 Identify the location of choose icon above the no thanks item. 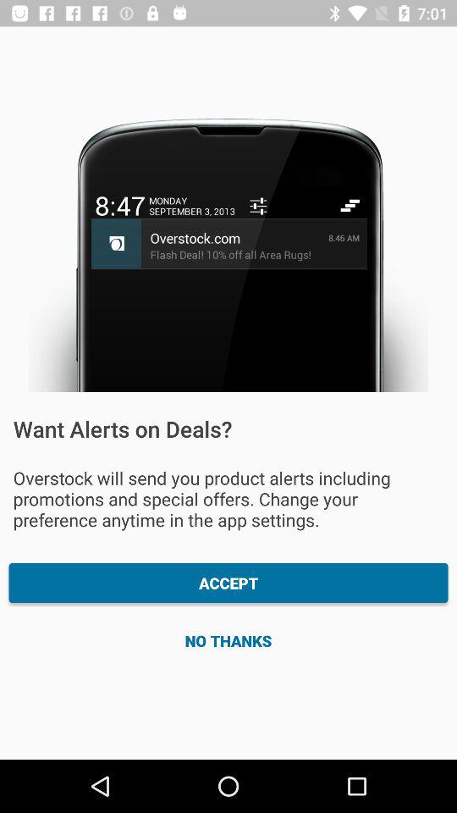
(228, 583).